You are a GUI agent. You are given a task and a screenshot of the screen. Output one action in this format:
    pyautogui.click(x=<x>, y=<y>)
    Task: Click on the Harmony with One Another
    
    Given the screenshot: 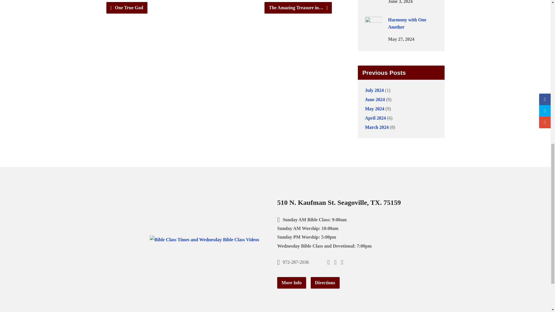 What is the action you would take?
    pyautogui.click(x=373, y=30)
    